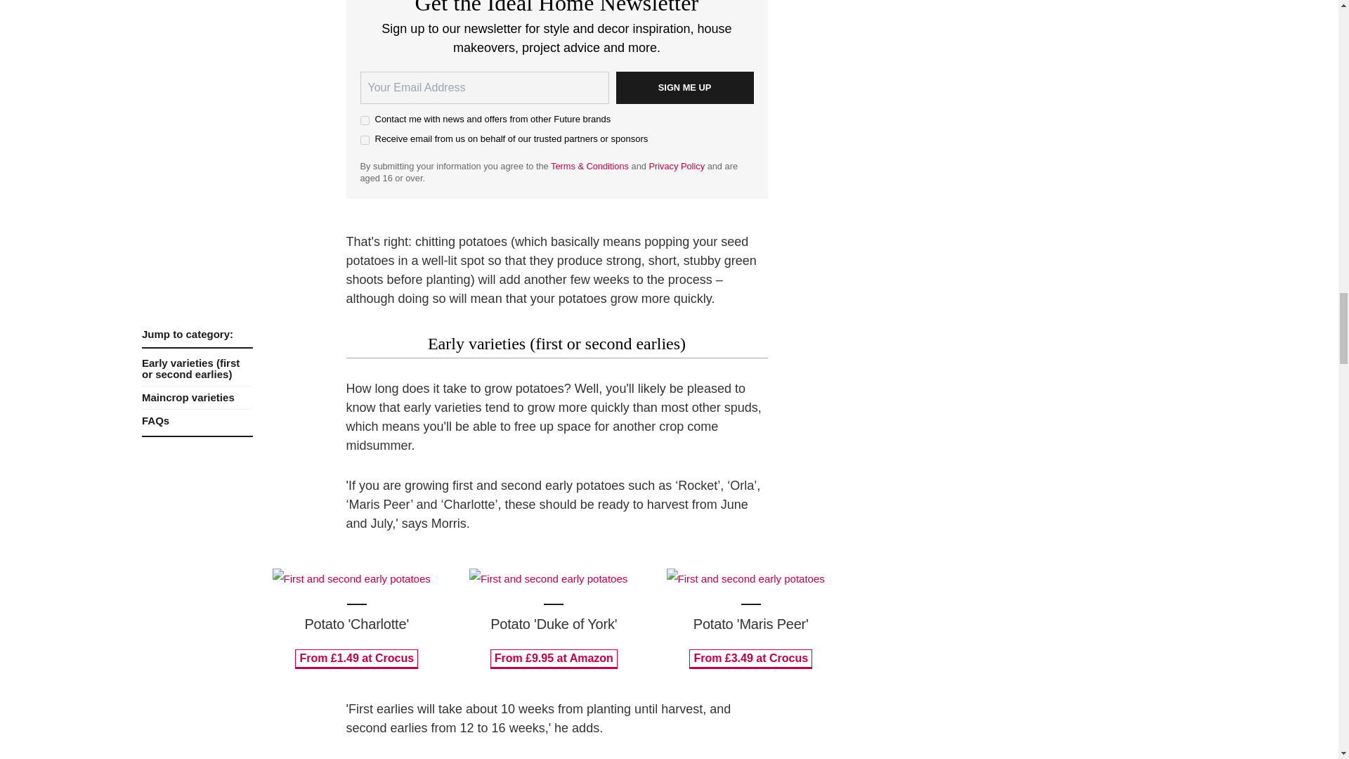  I want to click on on, so click(364, 121).